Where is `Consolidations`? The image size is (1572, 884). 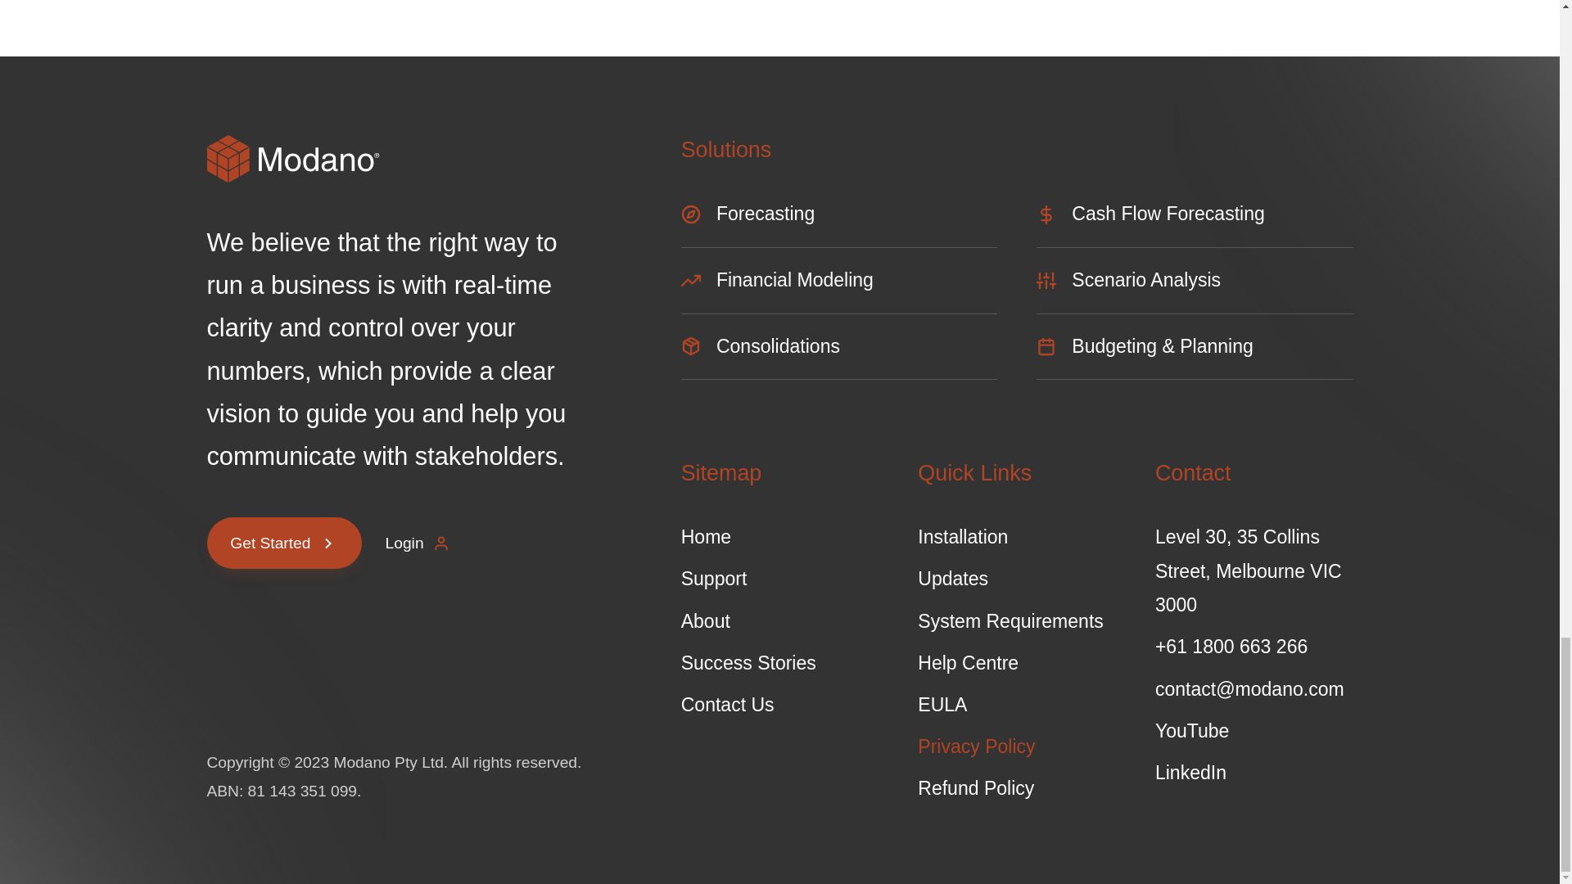 Consolidations is located at coordinates (838, 355).